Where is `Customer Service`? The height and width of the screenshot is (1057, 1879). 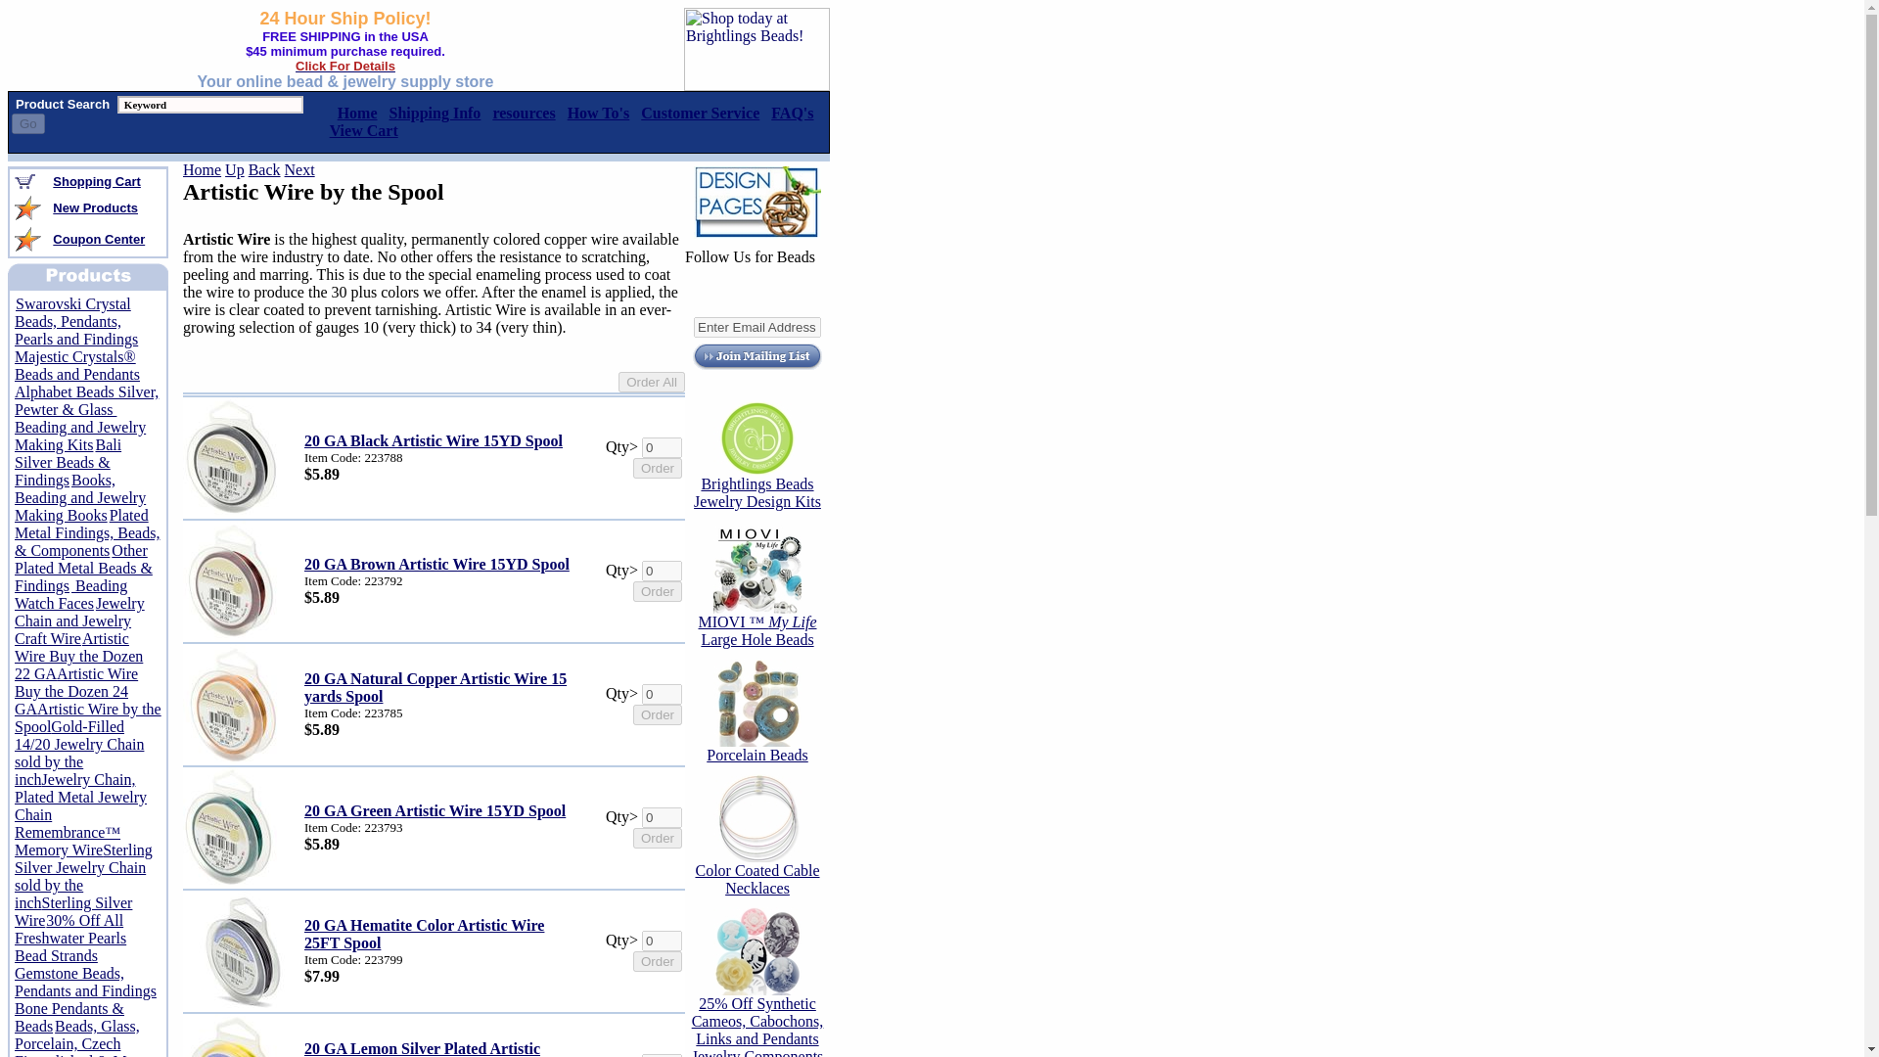 Customer Service is located at coordinates (699, 113).